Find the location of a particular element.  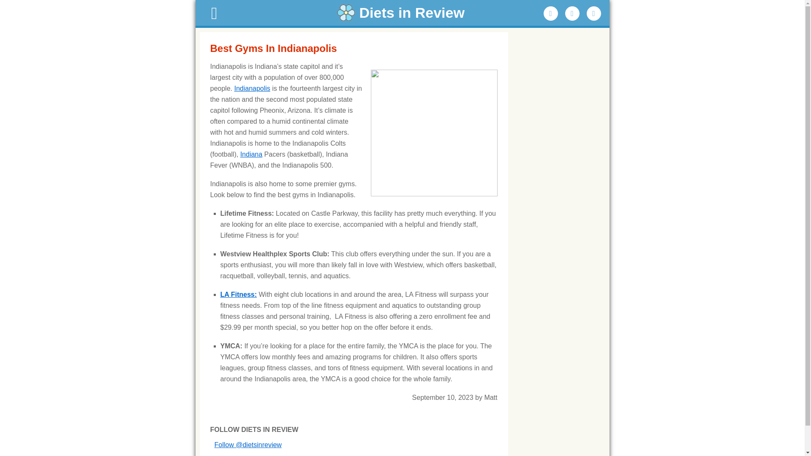

Add to Twitter is located at coordinates (572, 14).